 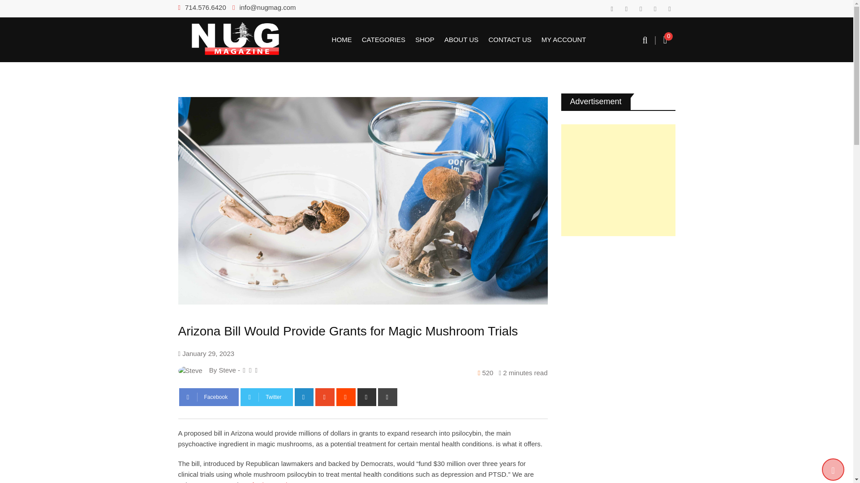 I want to click on CONTACT US, so click(x=509, y=39).